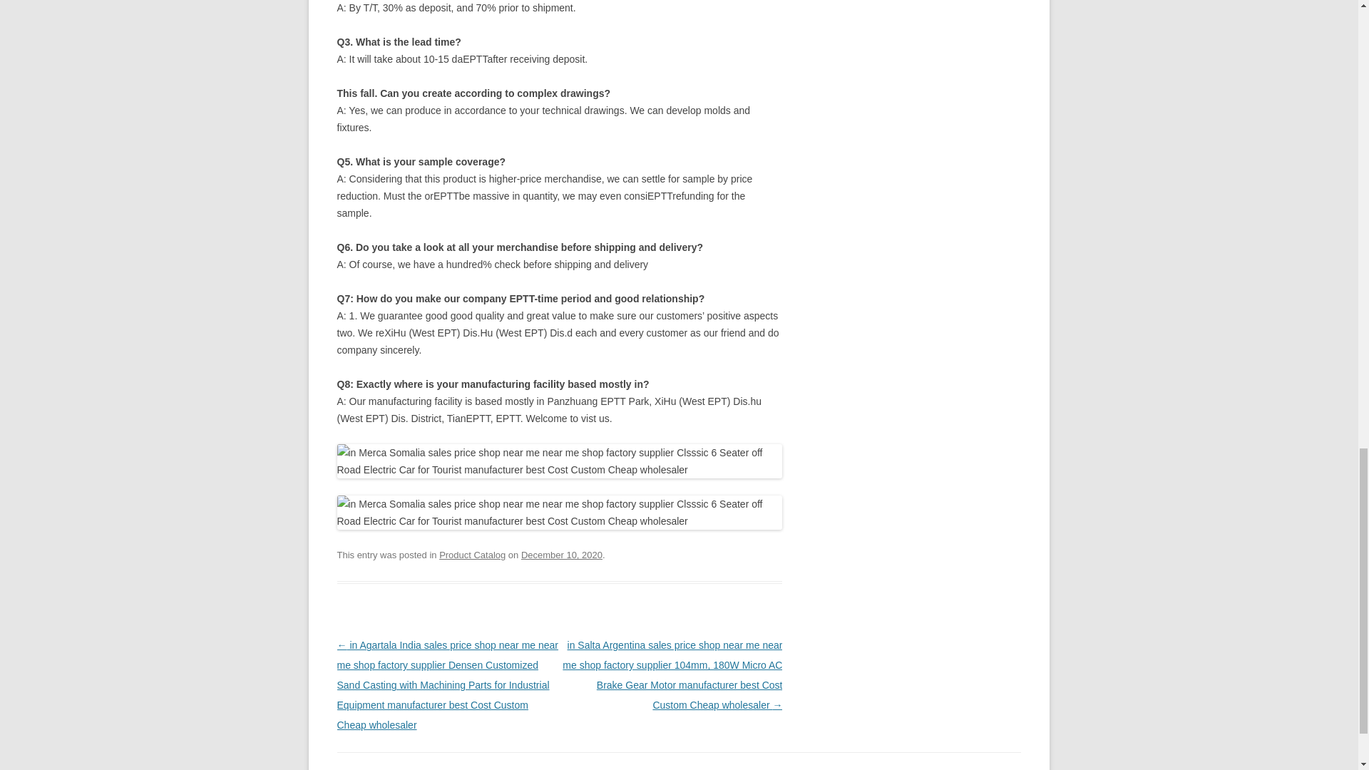 The image size is (1369, 770). What do you see at coordinates (562, 555) in the screenshot?
I see `December 10, 2020` at bounding box center [562, 555].